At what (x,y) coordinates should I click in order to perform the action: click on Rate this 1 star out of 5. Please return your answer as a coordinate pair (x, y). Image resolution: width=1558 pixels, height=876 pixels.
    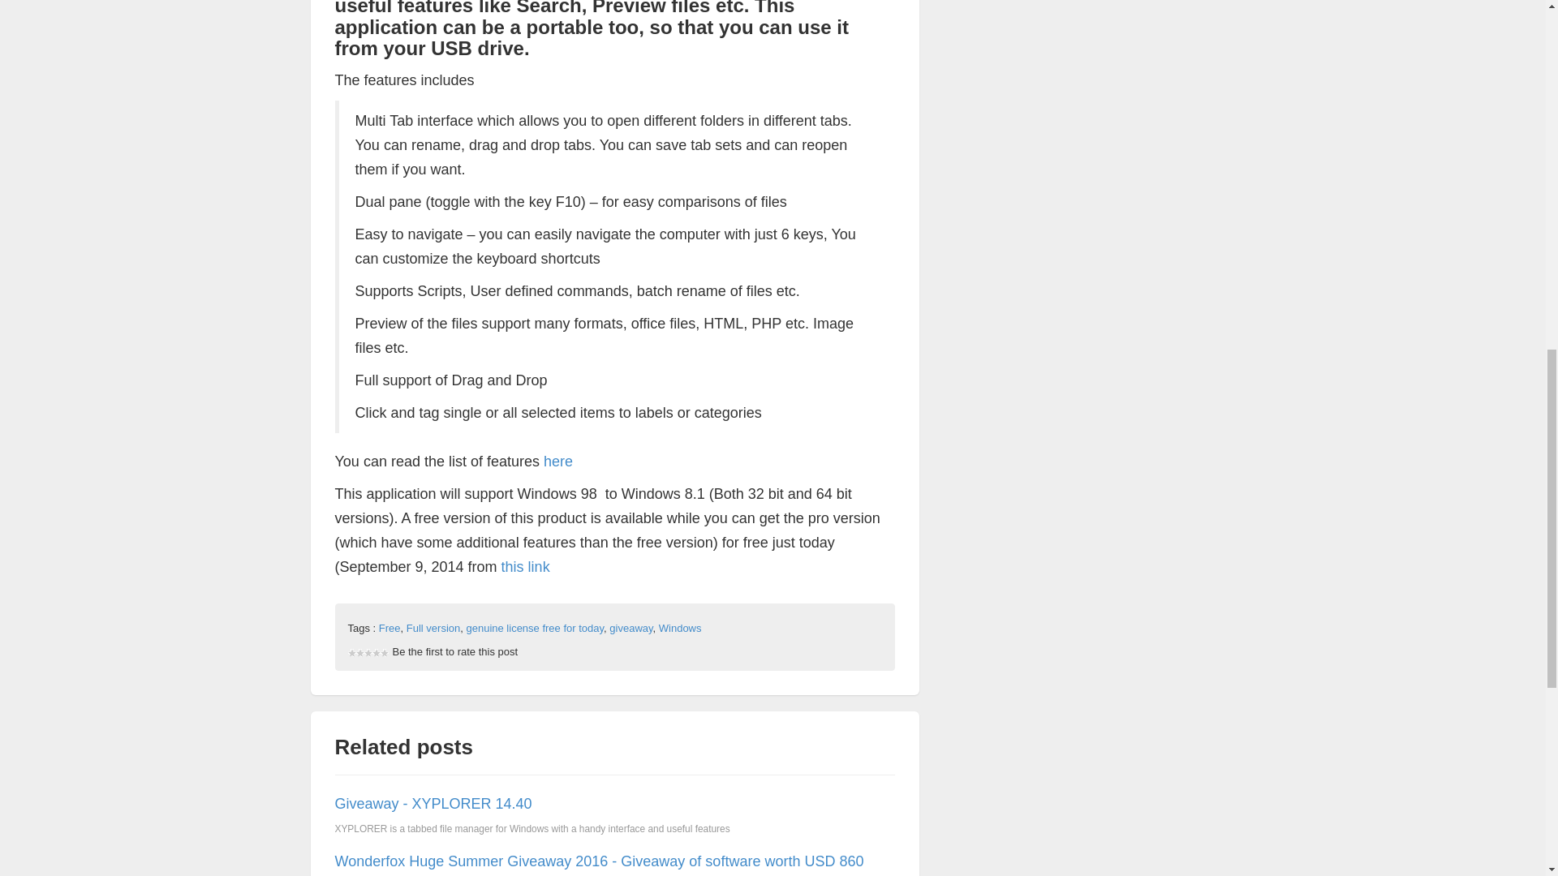
    Looking at the image, I should click on (351, 659).